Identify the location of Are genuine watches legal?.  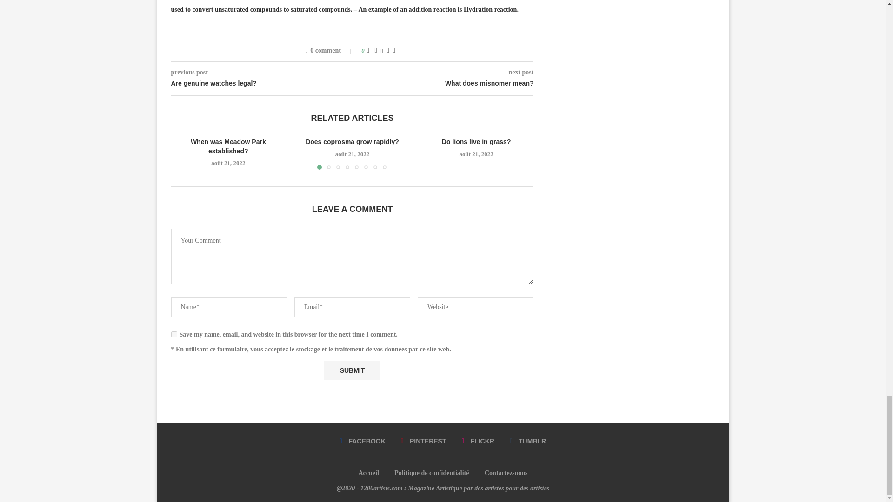
(262, 84).